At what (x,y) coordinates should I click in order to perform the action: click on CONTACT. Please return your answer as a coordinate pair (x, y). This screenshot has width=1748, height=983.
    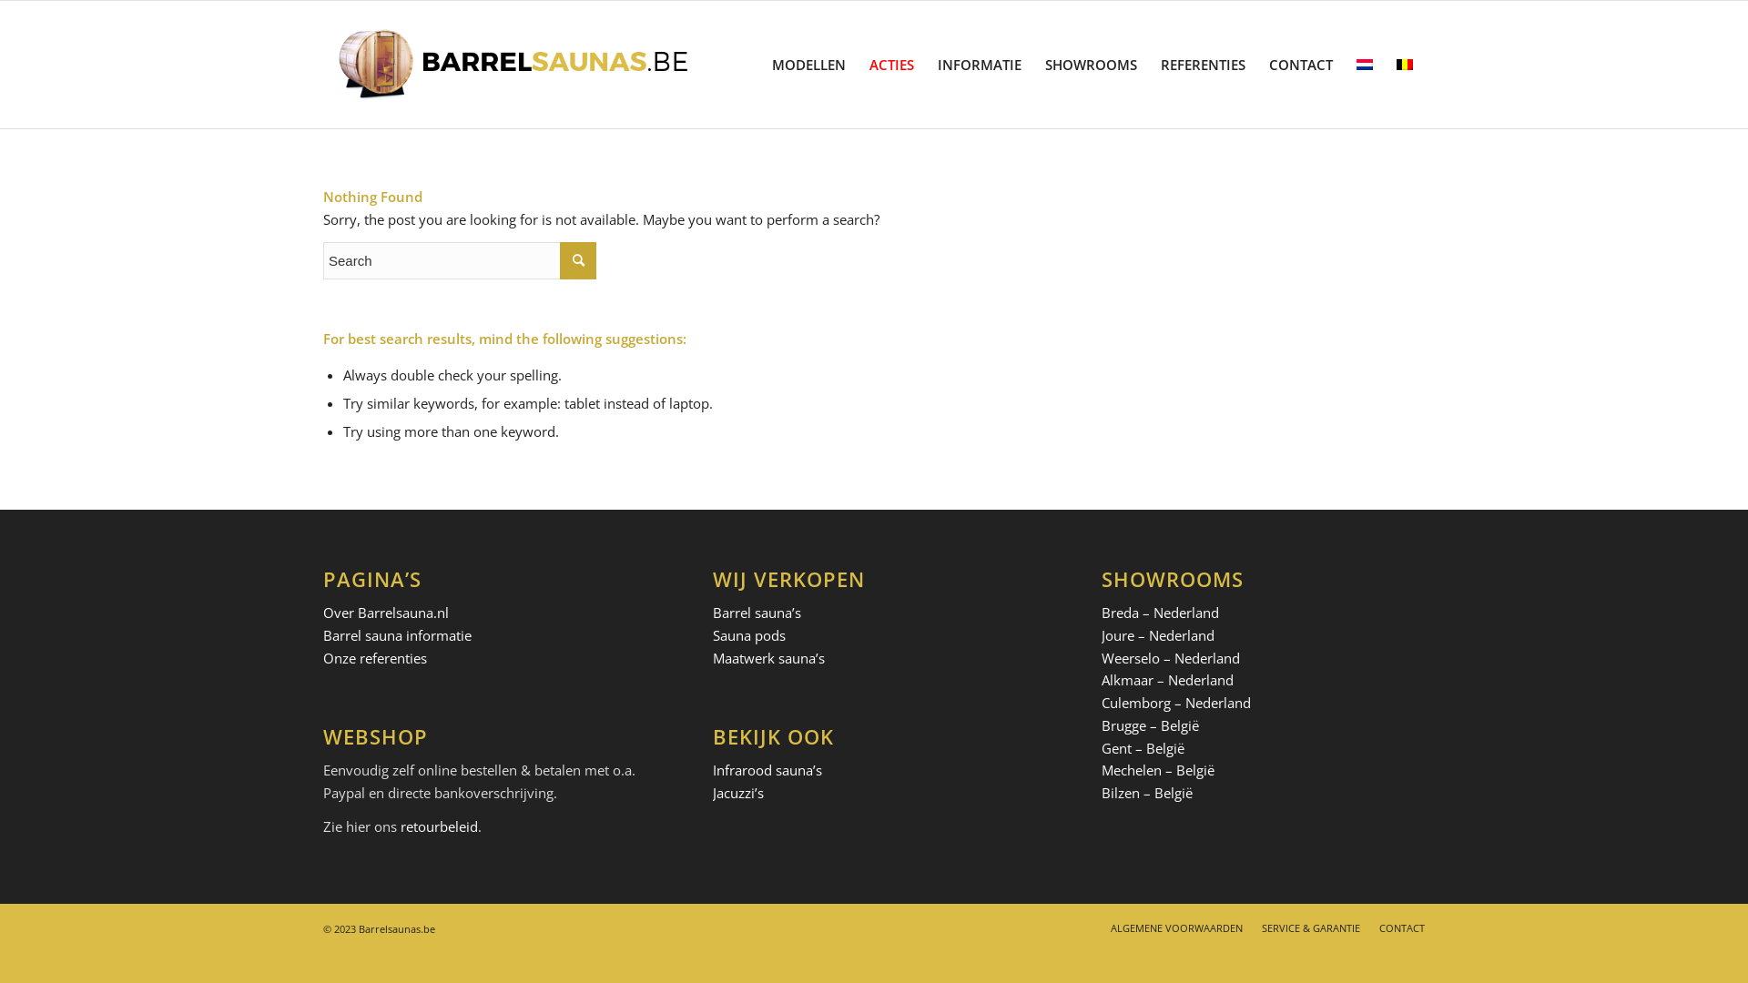
    Looking at the image, I should click on (1402, 928).